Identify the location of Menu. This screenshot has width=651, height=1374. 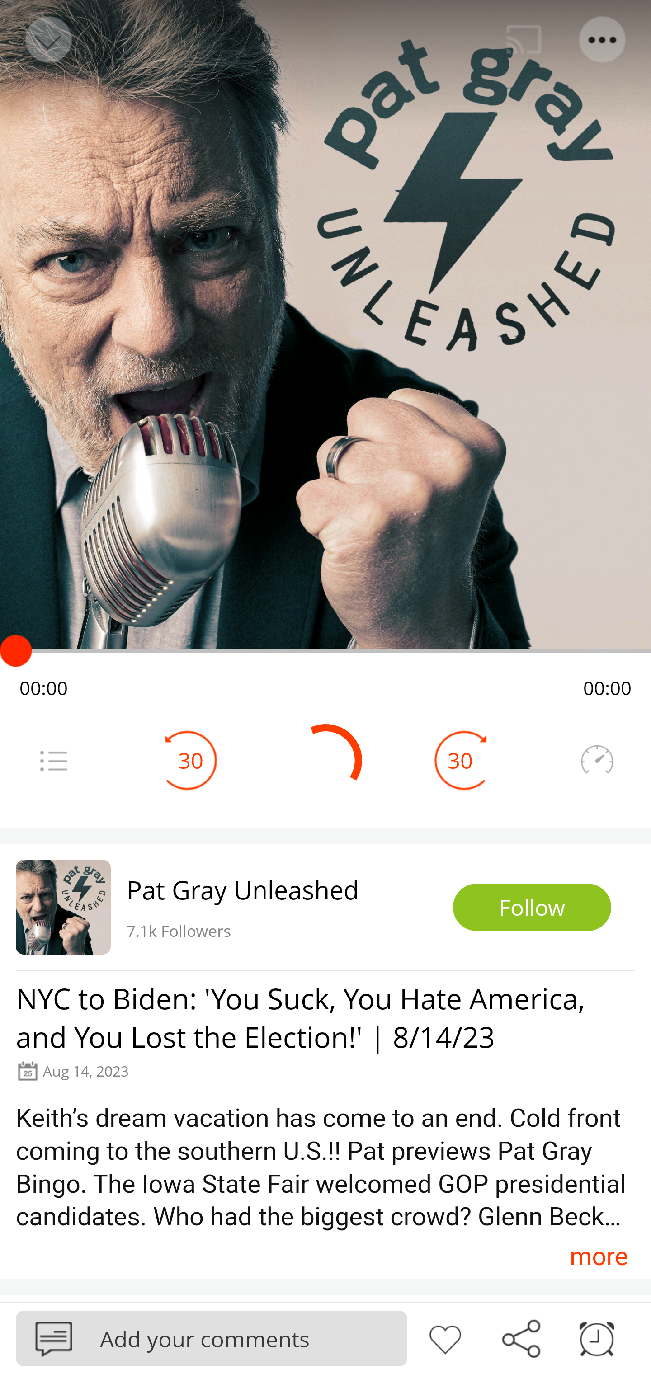
(603, 40).